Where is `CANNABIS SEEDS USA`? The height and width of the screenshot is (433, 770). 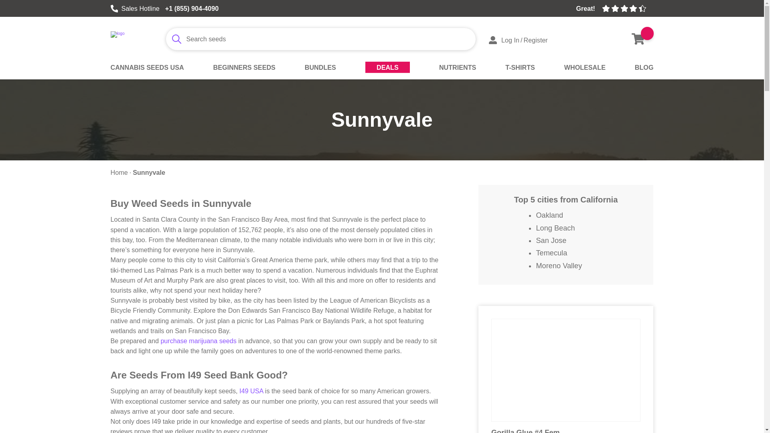 CANNABIS SEEDS USA is located at coordinates (147, 71).